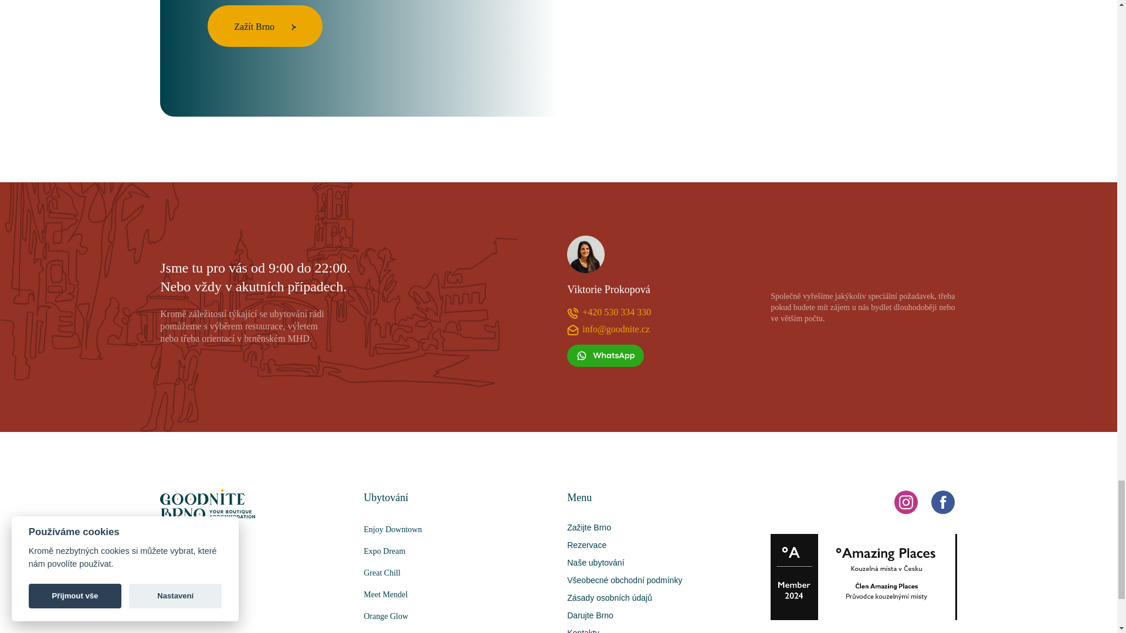  What do you see at coordinates (586, 545) in the screenshot?
I see `Rezervace` at bounding box center [586, 545].